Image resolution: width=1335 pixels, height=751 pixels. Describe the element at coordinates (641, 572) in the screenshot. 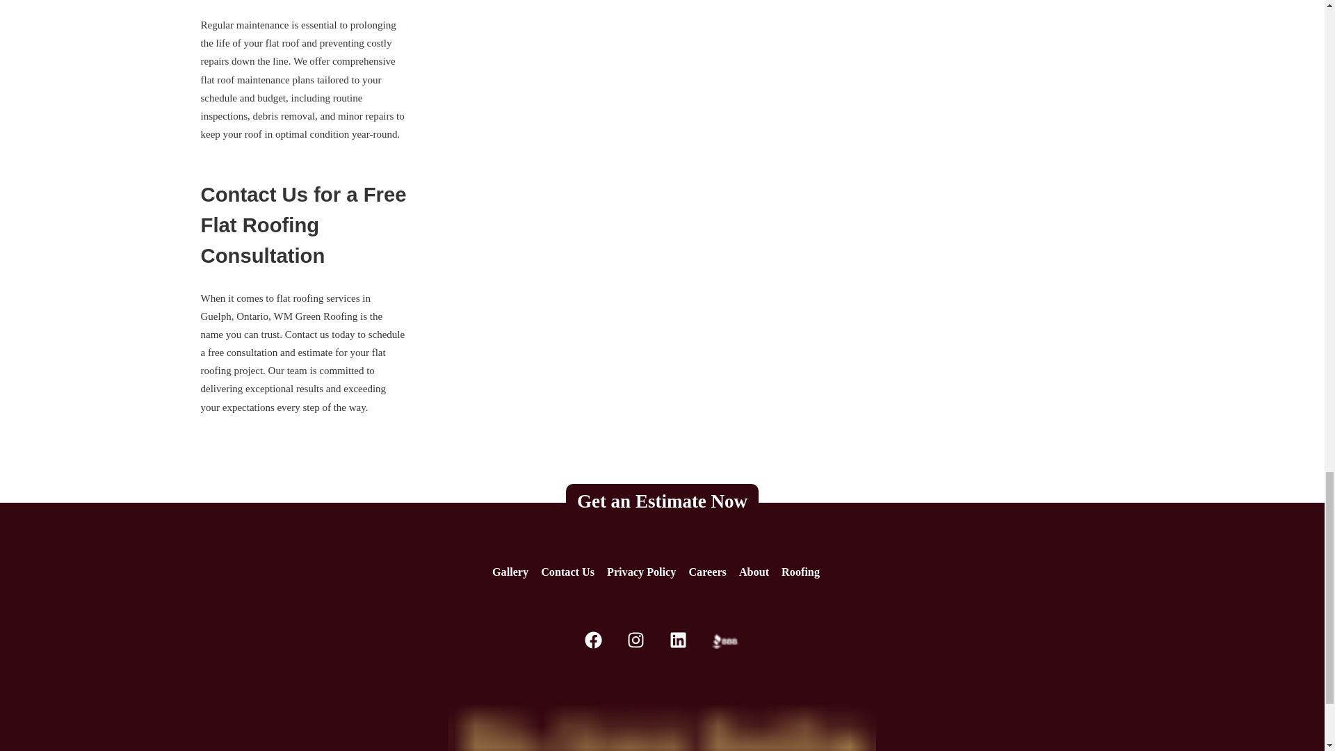

I see `Privacy Policy` at that location.